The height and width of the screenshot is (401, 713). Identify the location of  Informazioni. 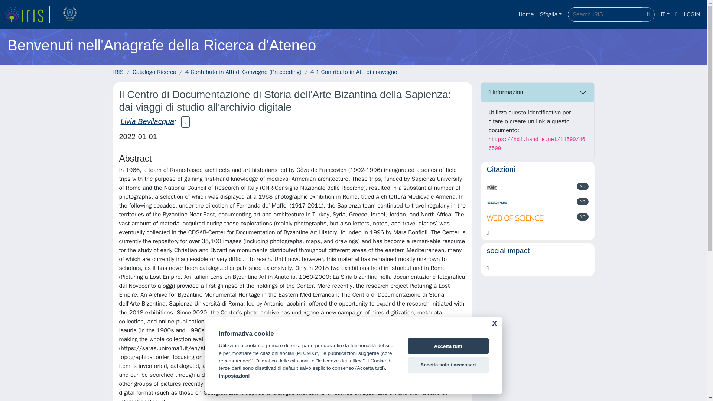
(538, 92).